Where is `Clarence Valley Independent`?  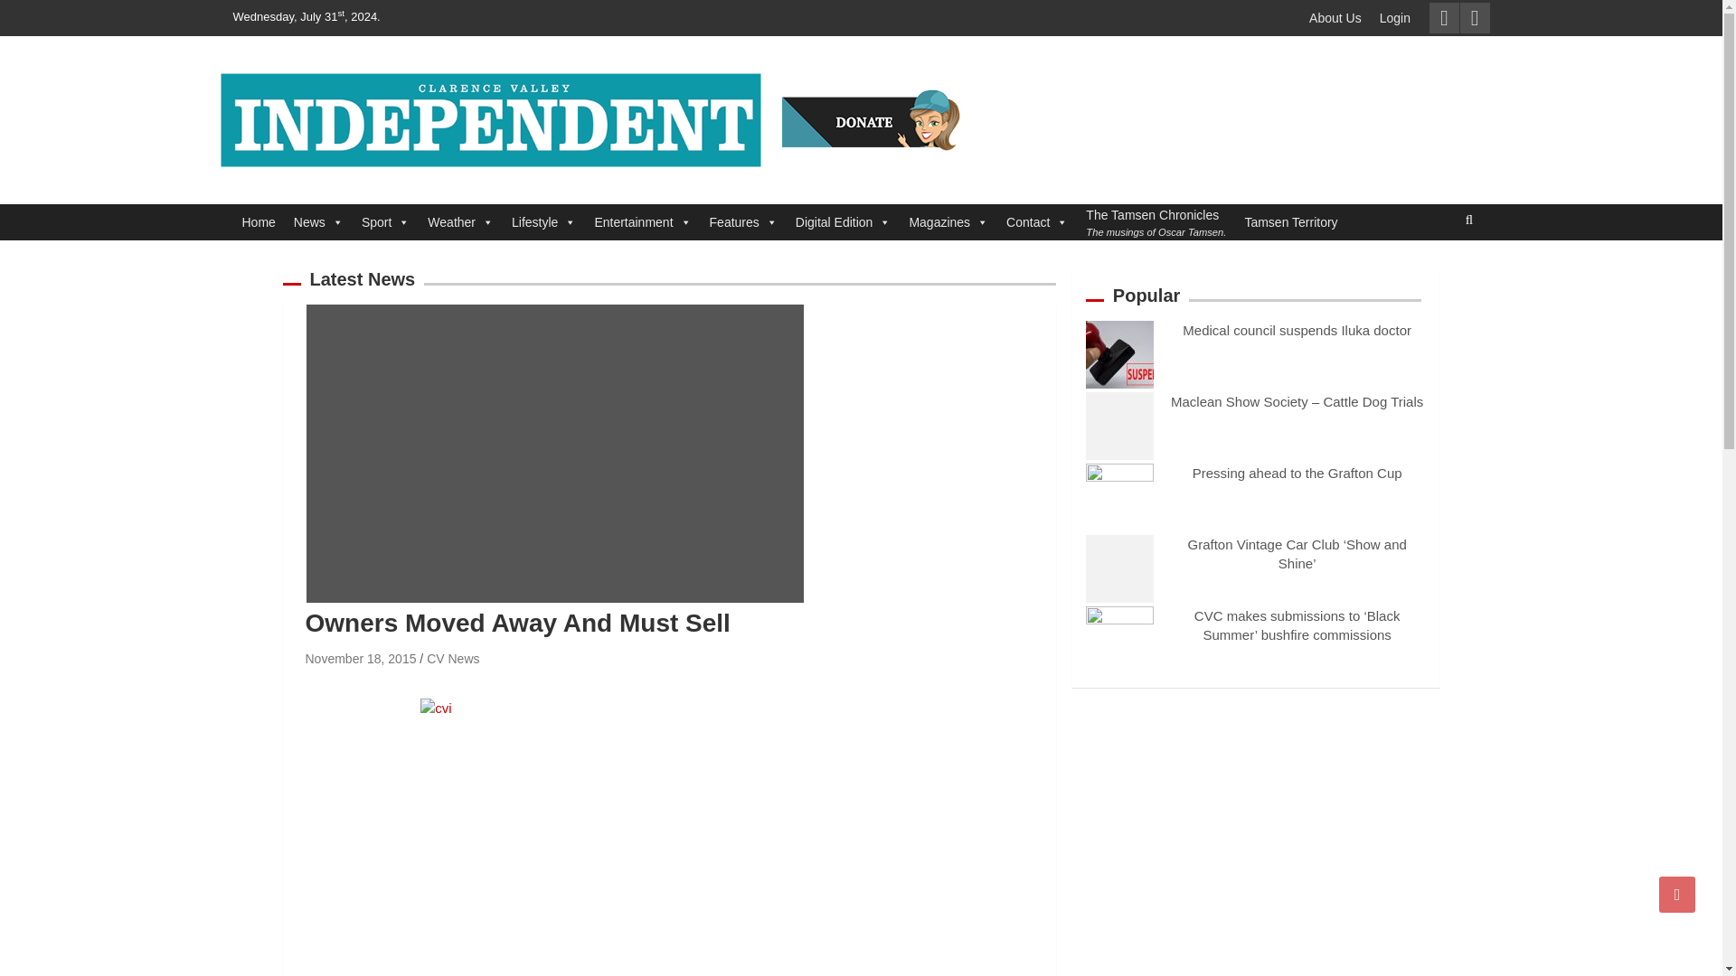 Clarence Valley Independent is located at coordinates (463, 192).